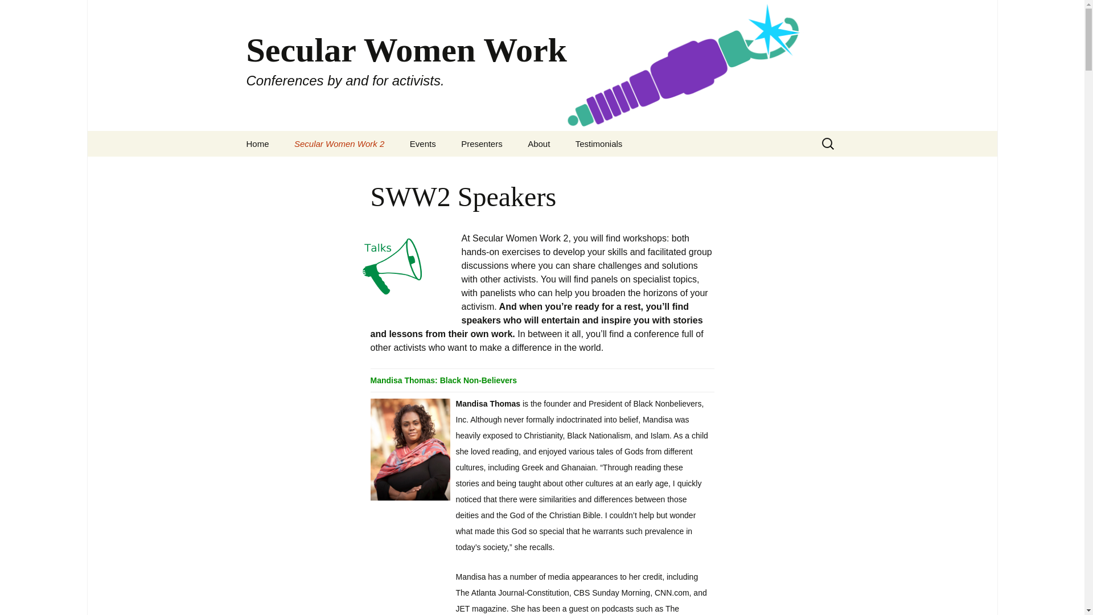 This screenshot has height=615, width=1093. What do you see at coordinates (422, 143) in the screenshot?
I see `Events` at bounding box center [422, 143].